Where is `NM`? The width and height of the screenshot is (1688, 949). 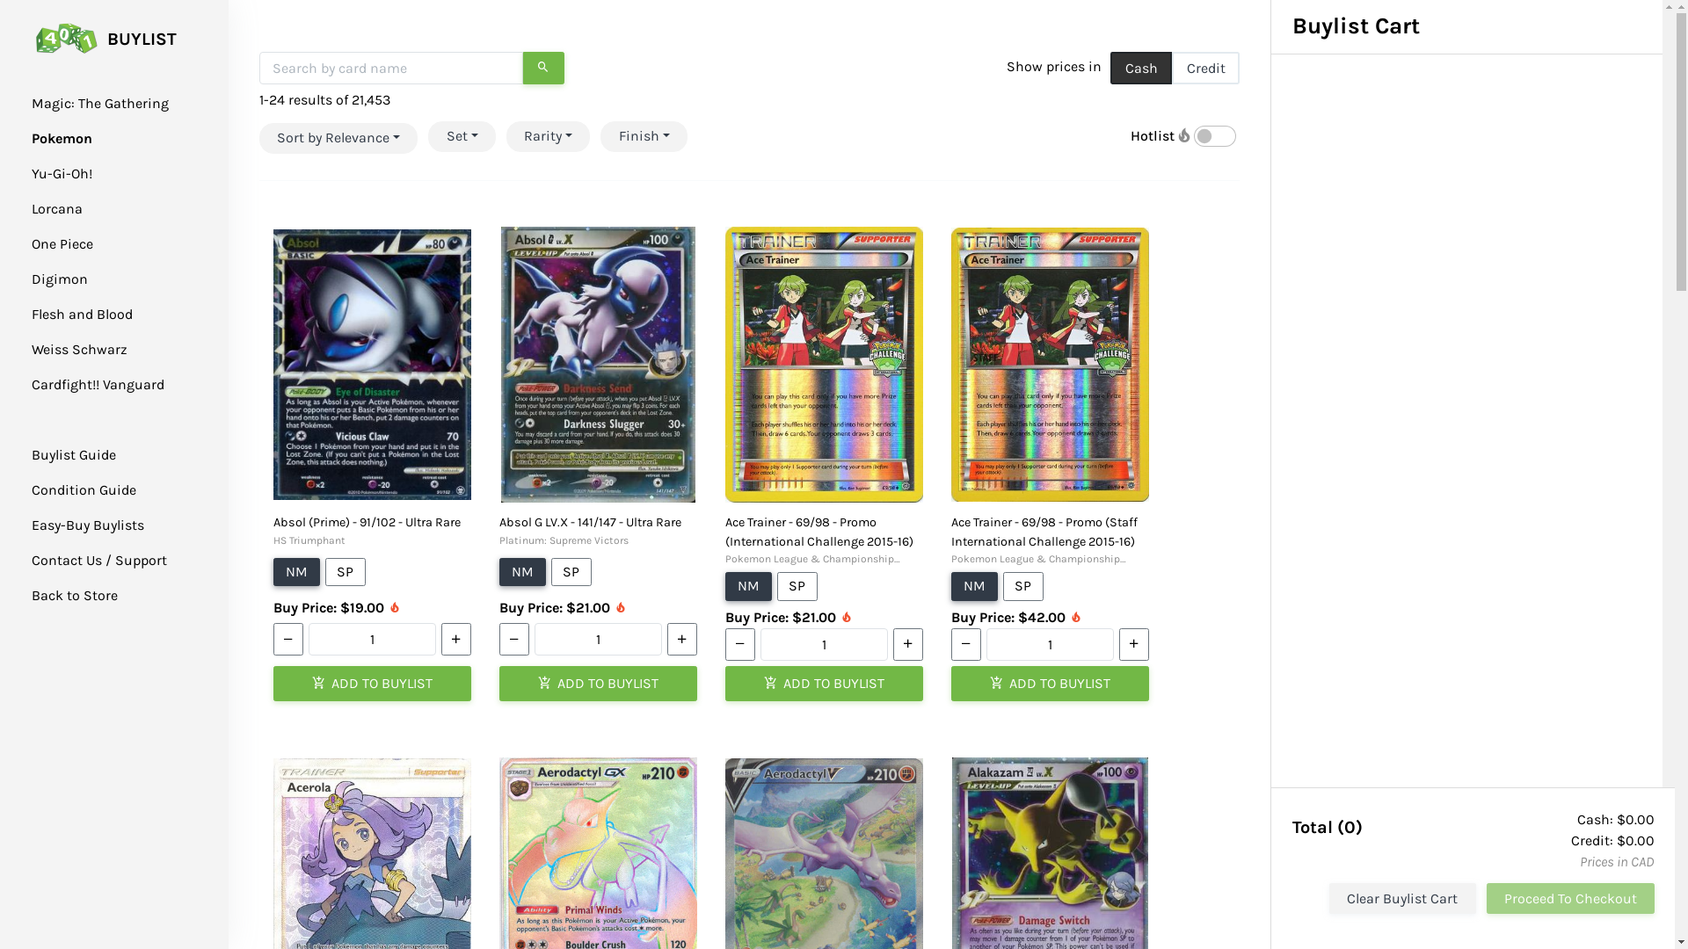
NM is located at coordinates (974, 586).